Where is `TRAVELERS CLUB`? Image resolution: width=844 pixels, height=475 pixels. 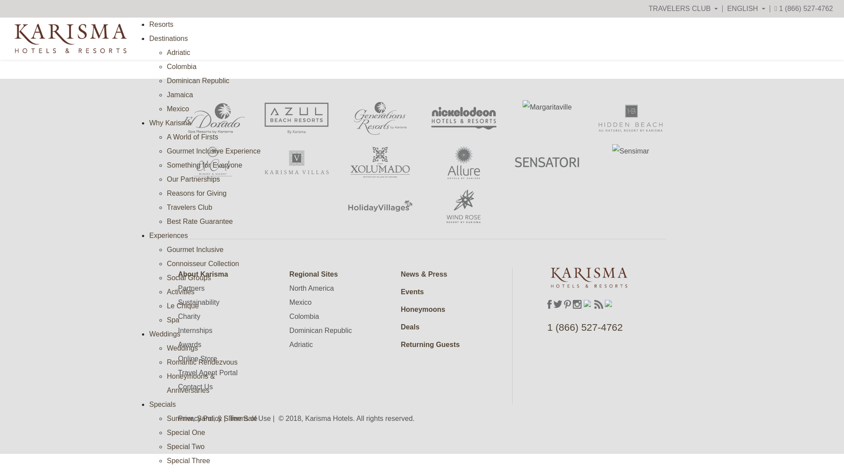
TRAVELERS CLUB is located at coordinates (683, 9).